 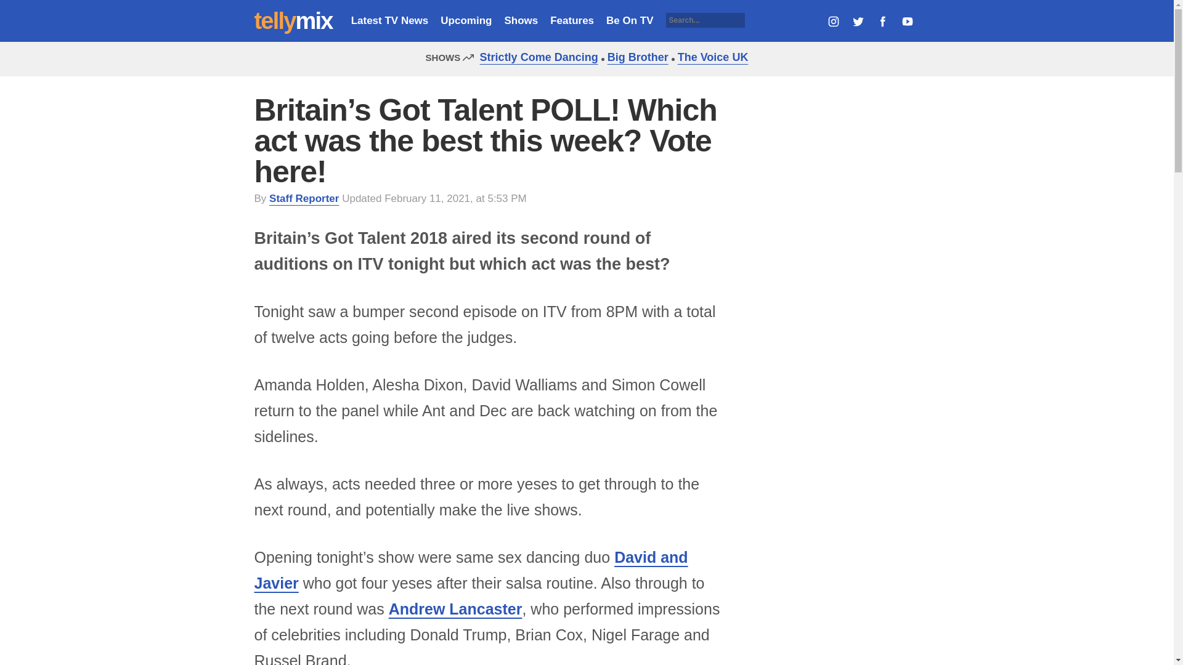 I want to click on Strictly Come Dancing, so click(x=536, y=57).